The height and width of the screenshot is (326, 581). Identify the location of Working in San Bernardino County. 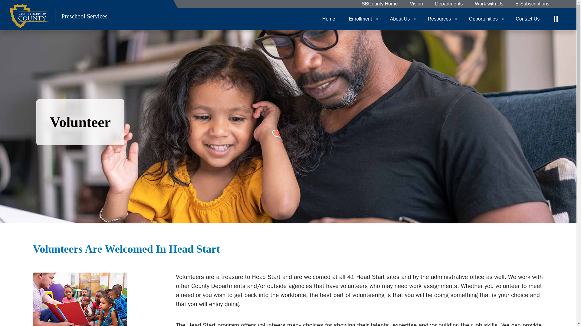
(489, 4).